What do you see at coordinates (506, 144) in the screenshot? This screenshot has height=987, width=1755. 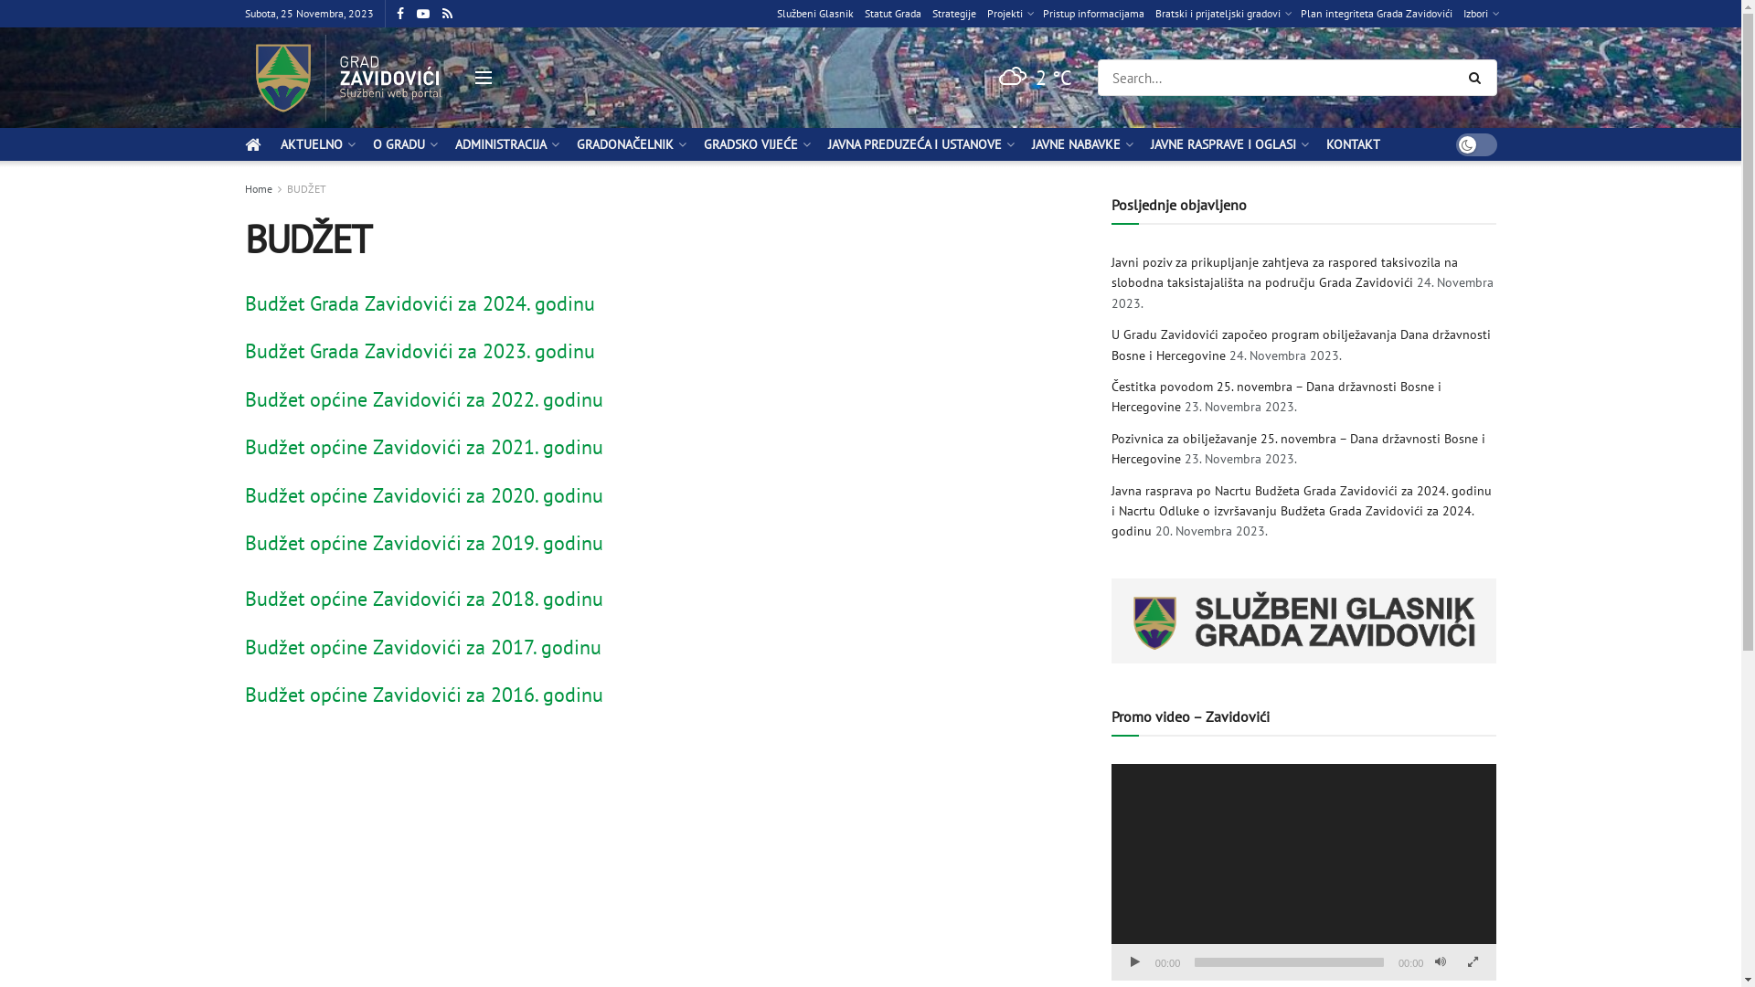 I see `ADMINISTRACIJA` at bounding box center [506, 144].